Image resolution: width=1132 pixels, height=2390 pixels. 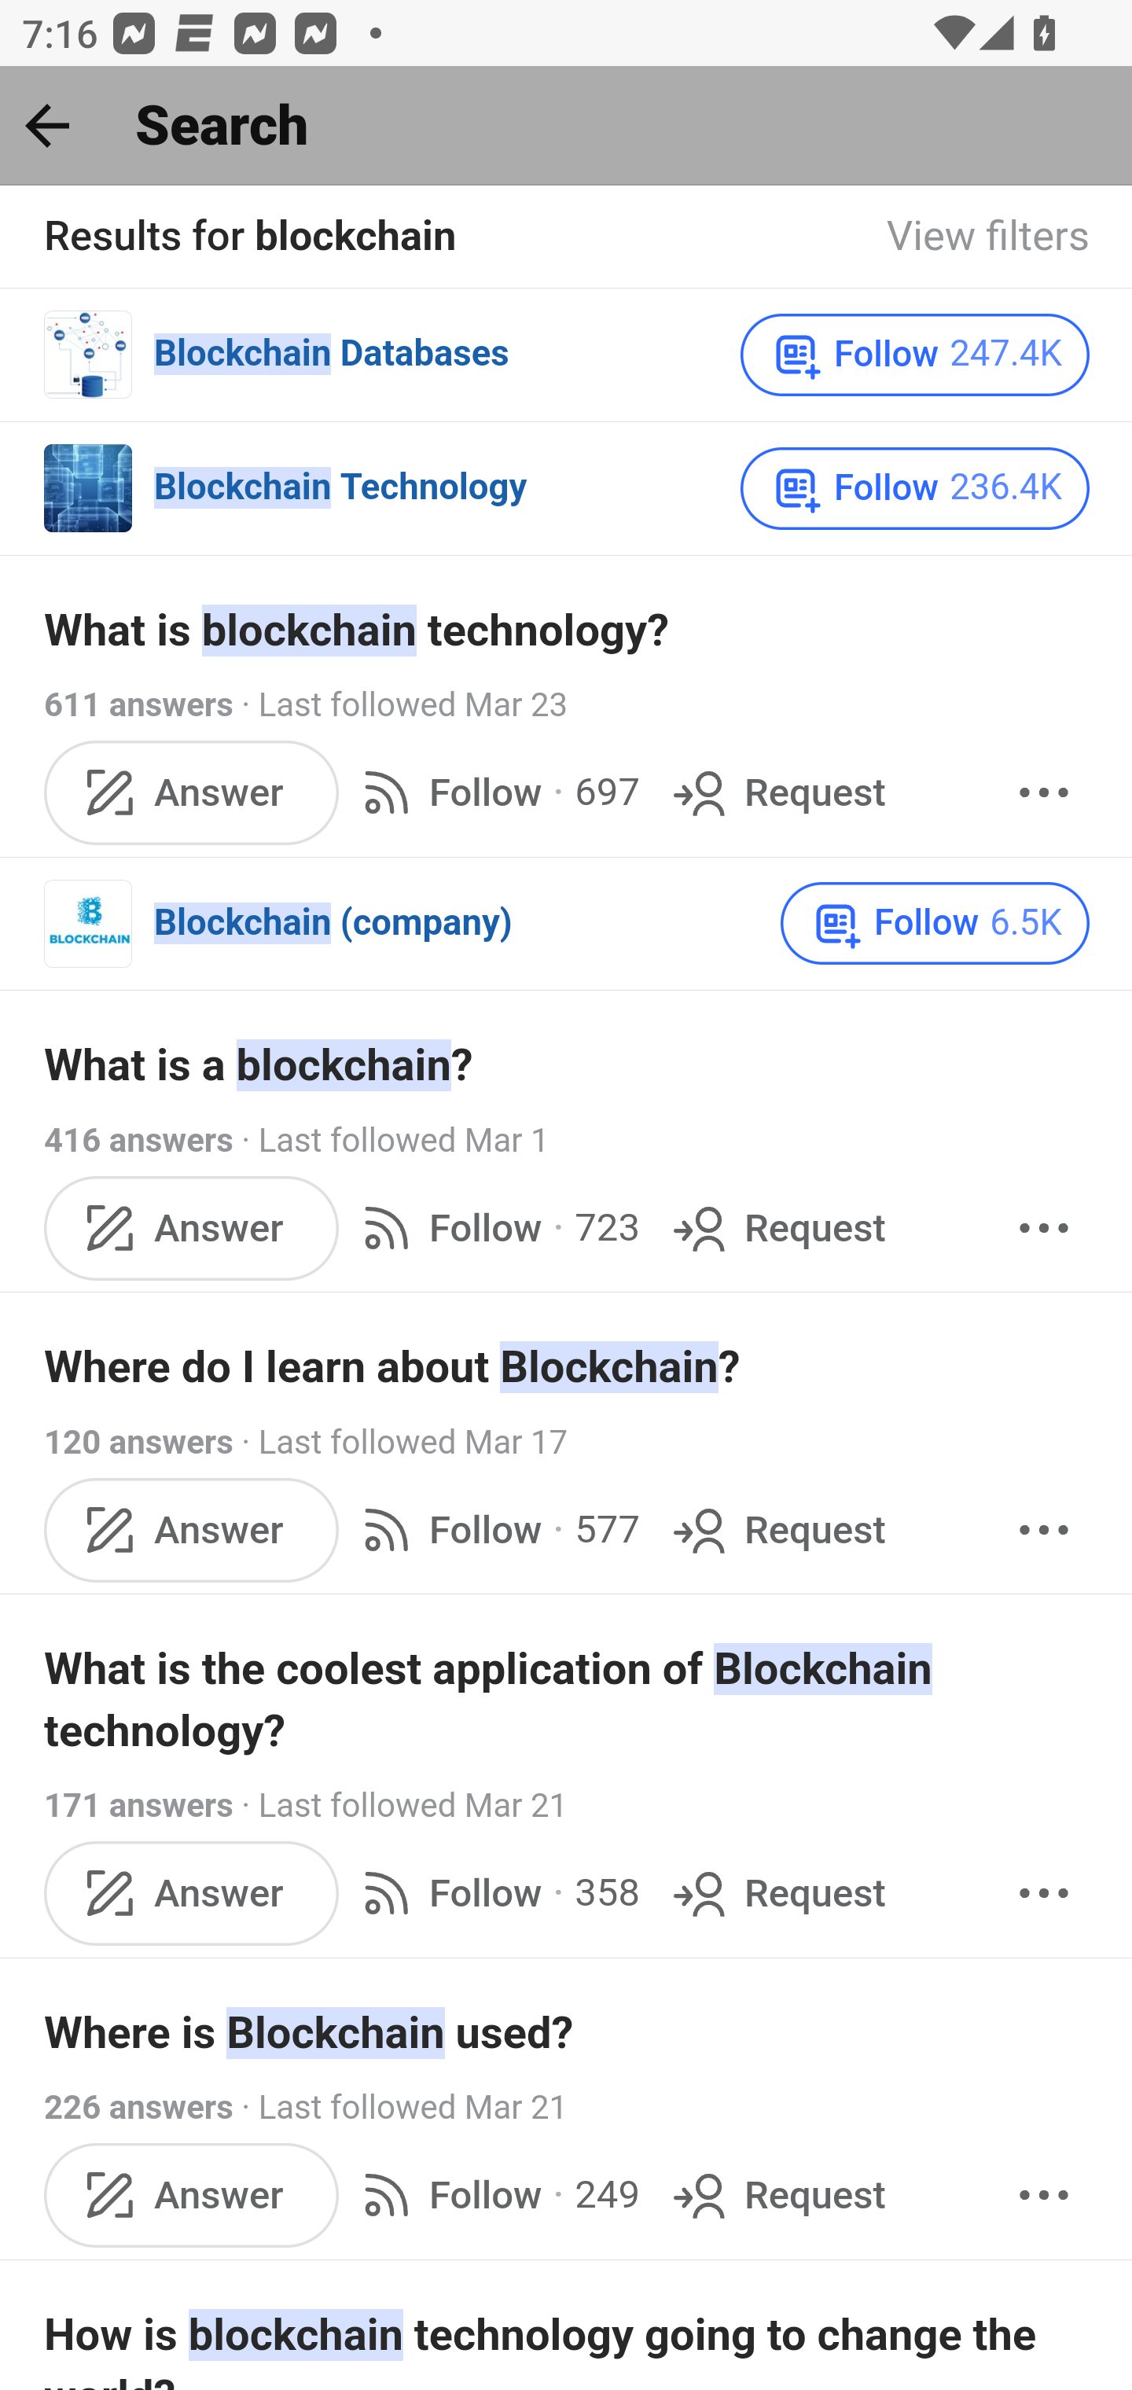 I want to click on Answer, so click(x=192, y=1528).